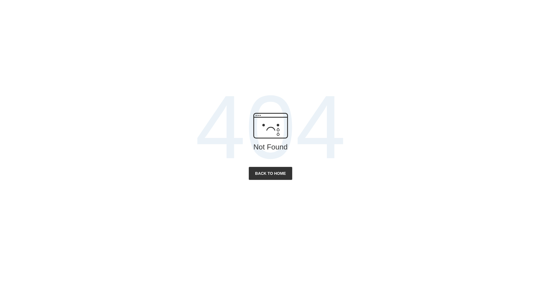  I want to click on BACK TO HOME, so click(270, 173).